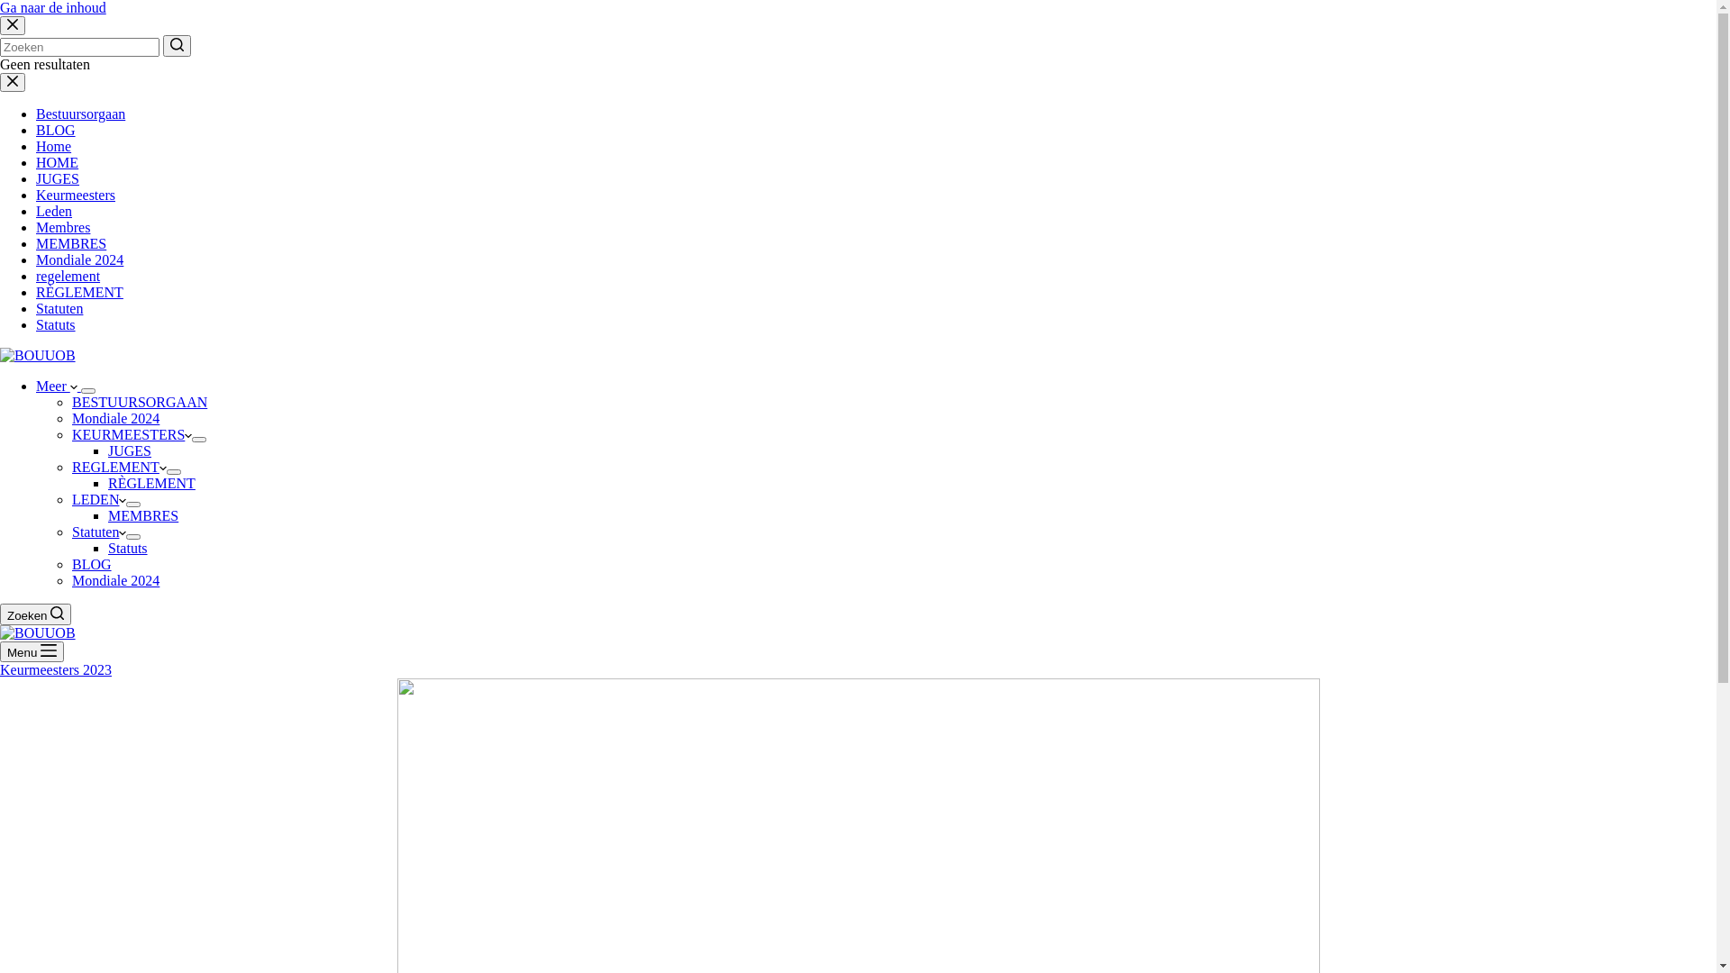 The height and width of the screenshot is (973, 1730). Describe the element at coordinates (68, 276) in the screenshot. I see `regelement` at that location.